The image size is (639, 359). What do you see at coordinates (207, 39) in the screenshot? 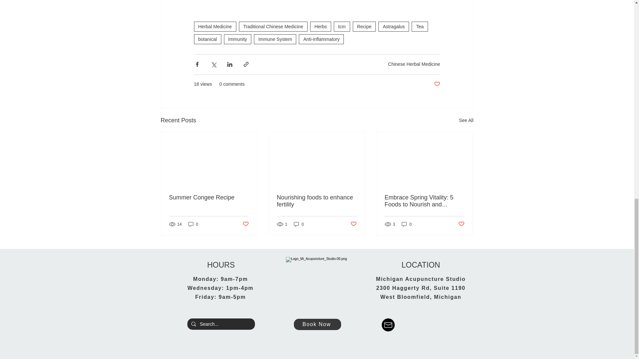
I see `botanical` at bounding box center [207, 39].